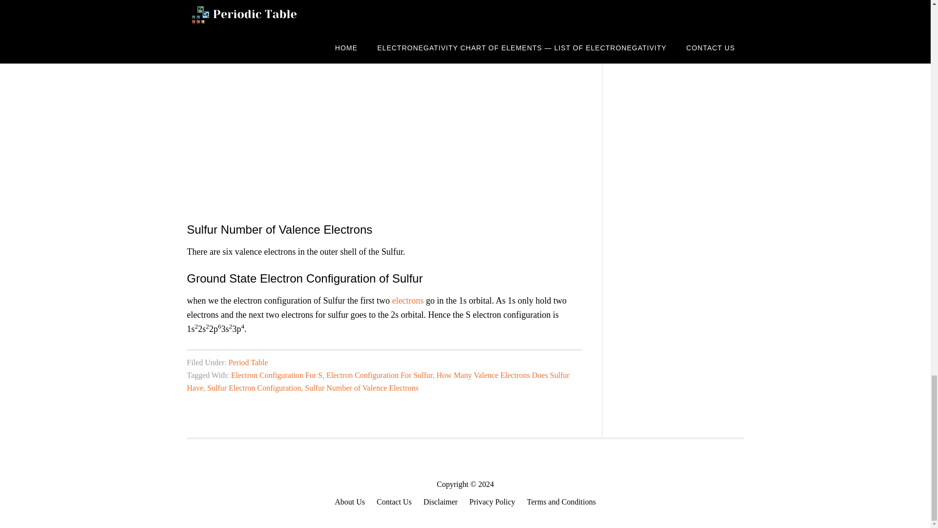 The width and height of the screenshot is (938, 528). Describe the element at coordinates (379, 375) in the screenshot. I see `Electron Configuration For Sulfur` at that location.